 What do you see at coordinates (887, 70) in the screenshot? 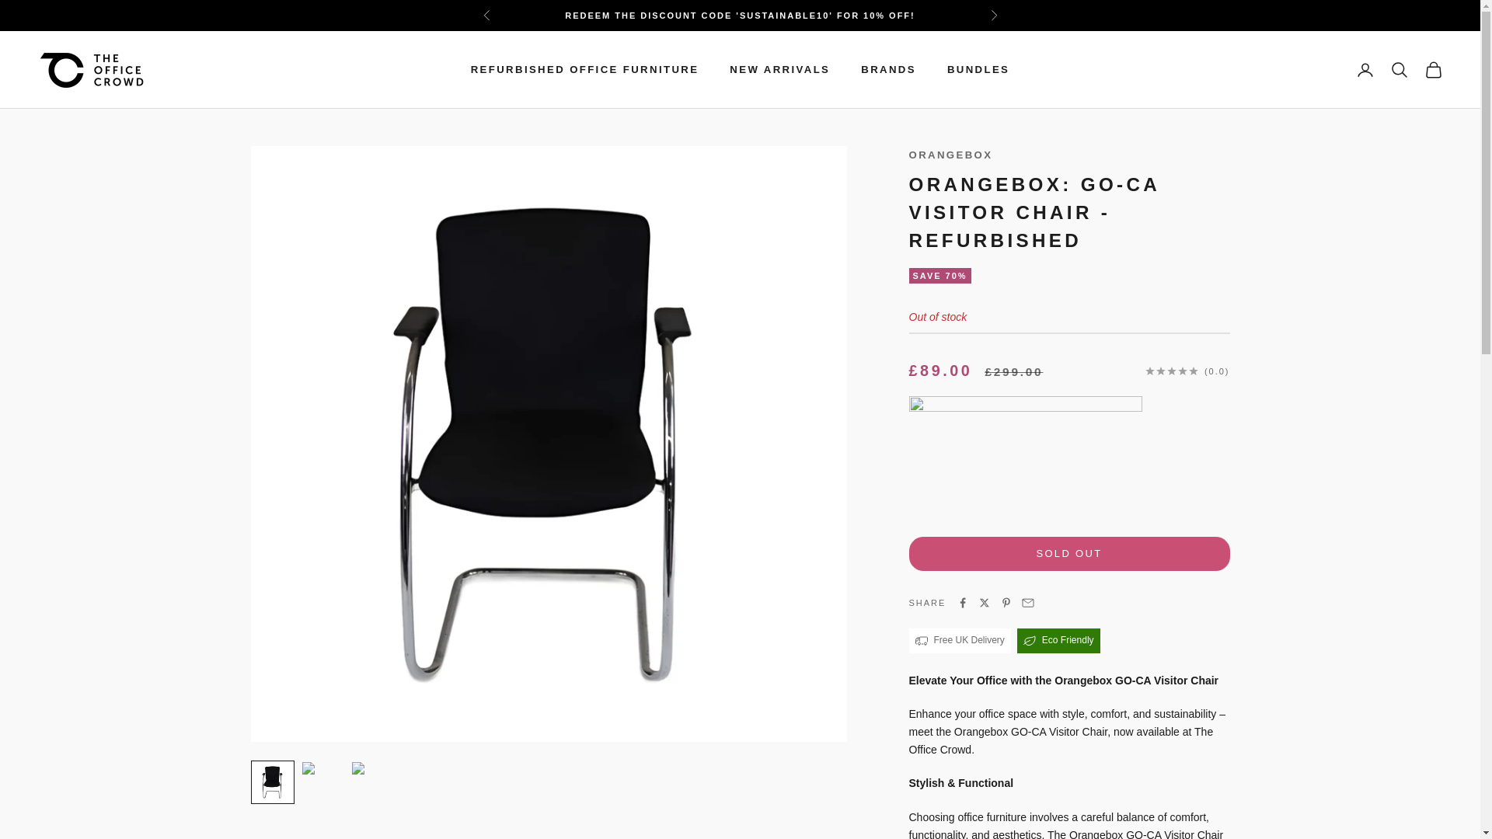
I see `BRANDS` at bounding box center [887, 70].